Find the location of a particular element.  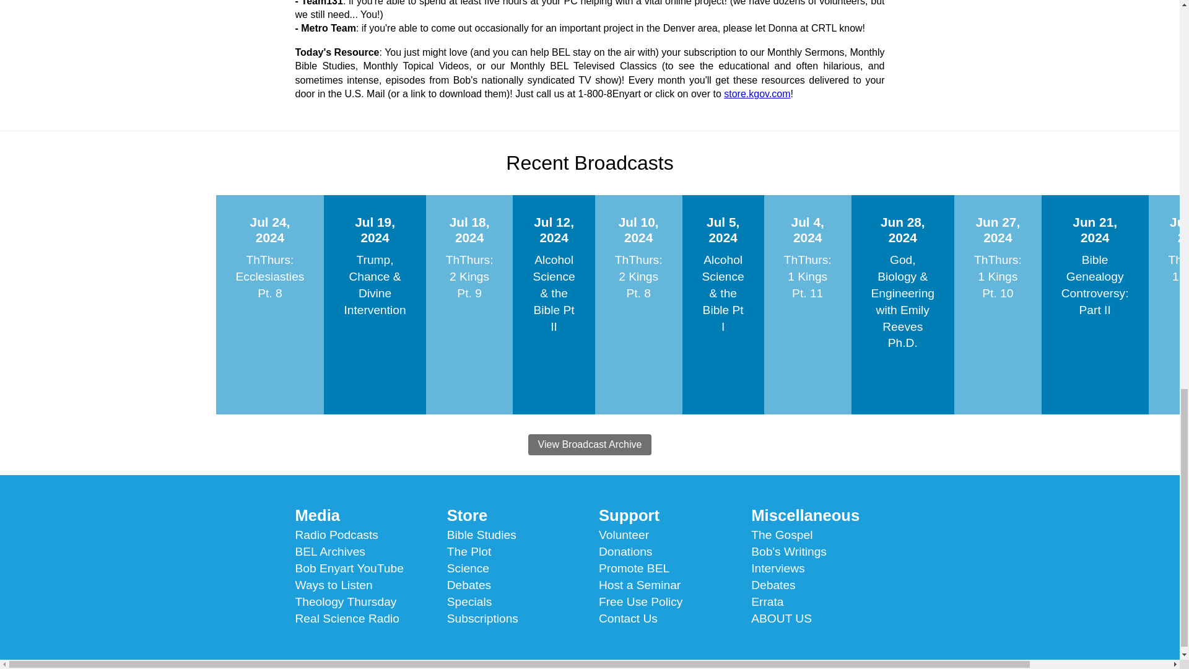

Bob shares the Gospel of Jesus Christ is located at coordinates (782, 535).